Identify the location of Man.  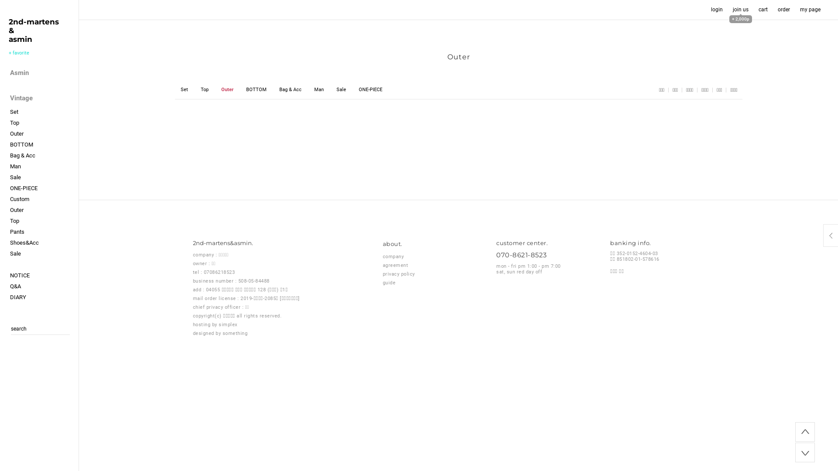
(45, 167).